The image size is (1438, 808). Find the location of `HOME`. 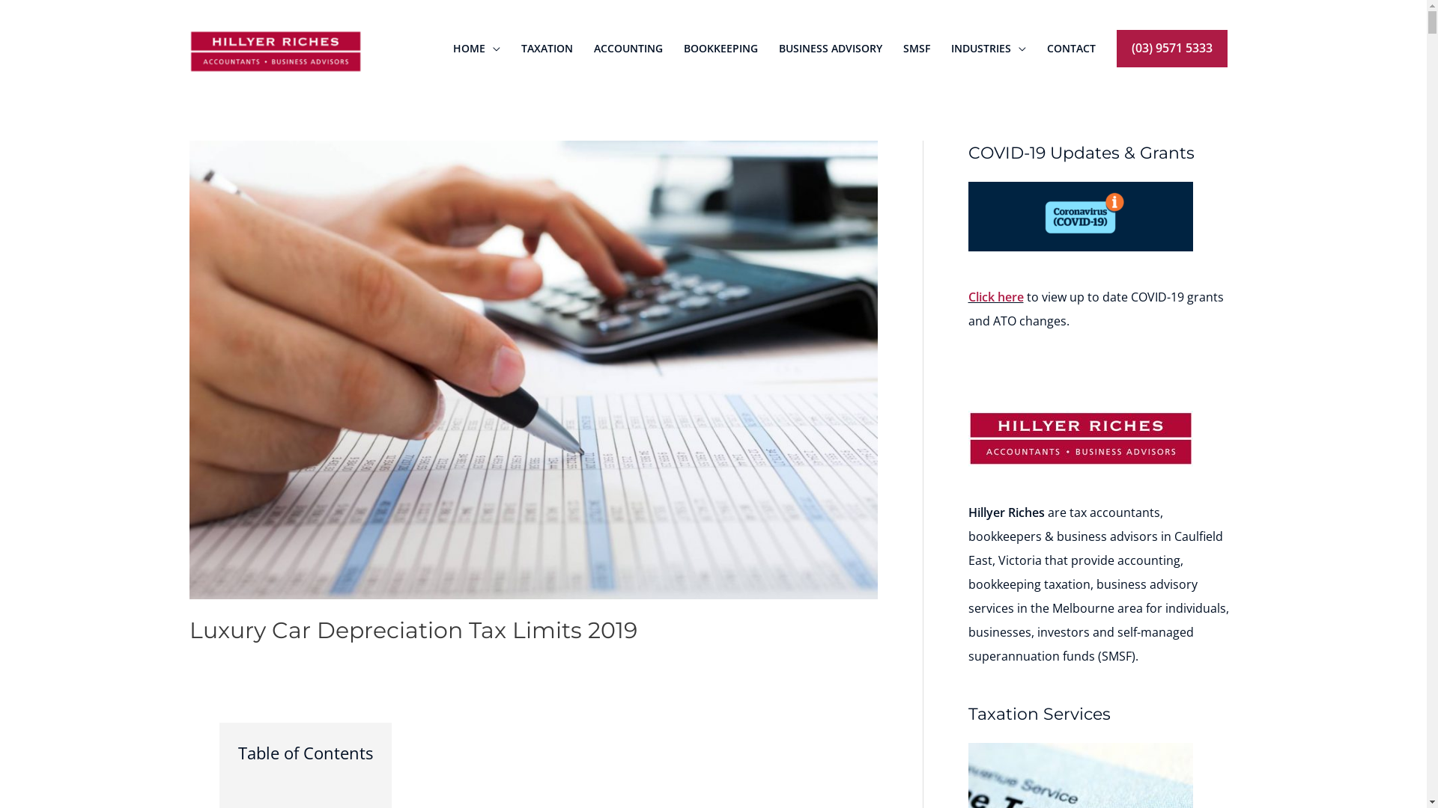

HOME is located at coordinates (476, 49).